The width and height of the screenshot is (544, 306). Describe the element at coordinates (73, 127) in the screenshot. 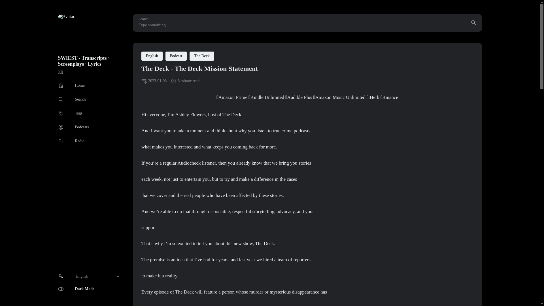

I see `Podcasts` at that location.